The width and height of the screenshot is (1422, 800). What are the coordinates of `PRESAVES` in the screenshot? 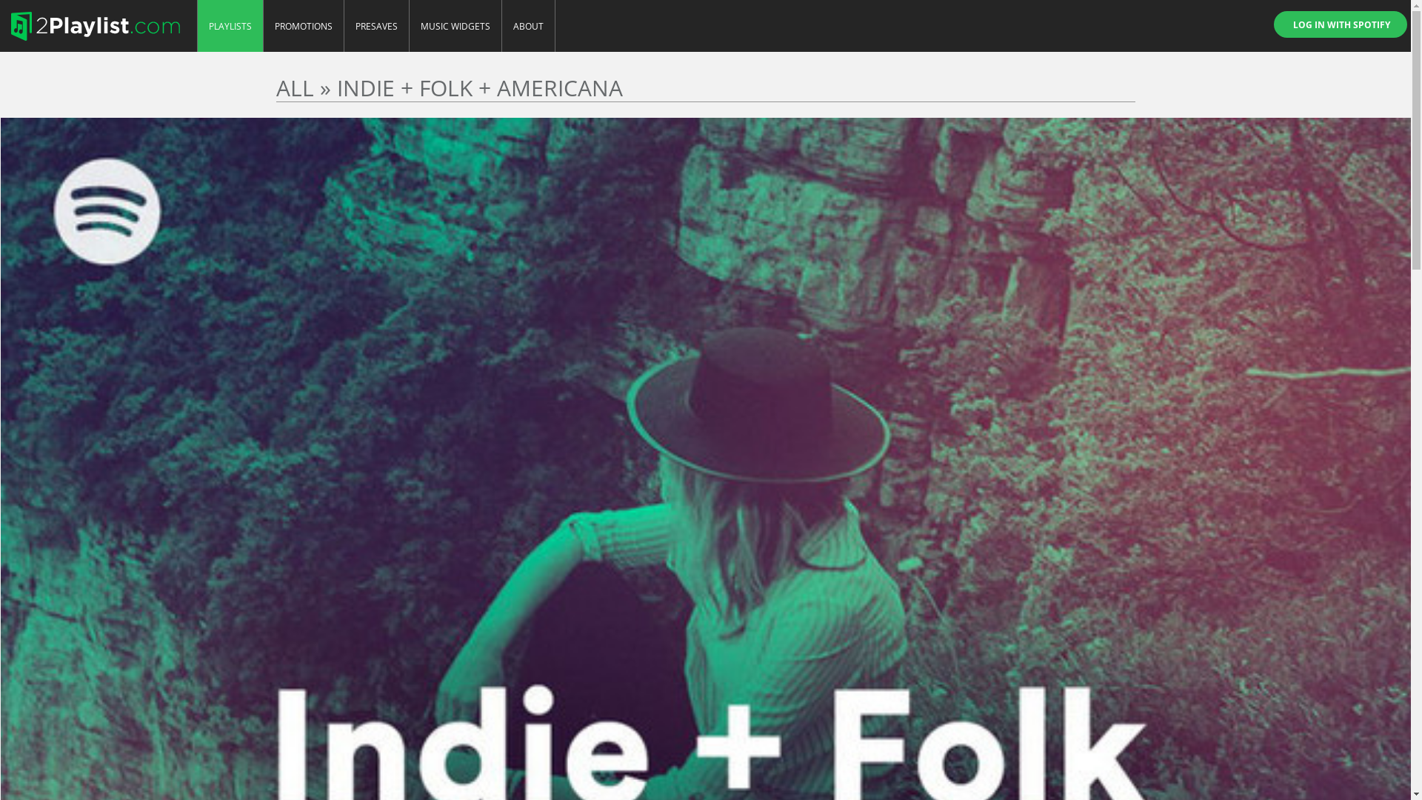 It's located at (377, 26).